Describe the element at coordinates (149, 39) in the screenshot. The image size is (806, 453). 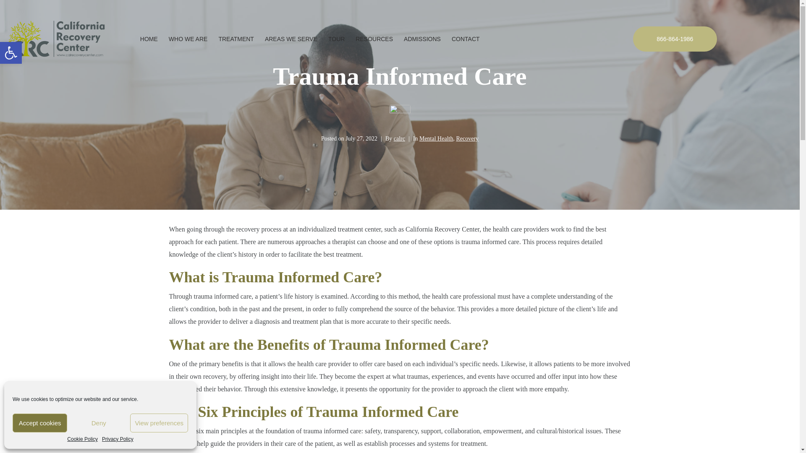
I see `HOME` at that location.